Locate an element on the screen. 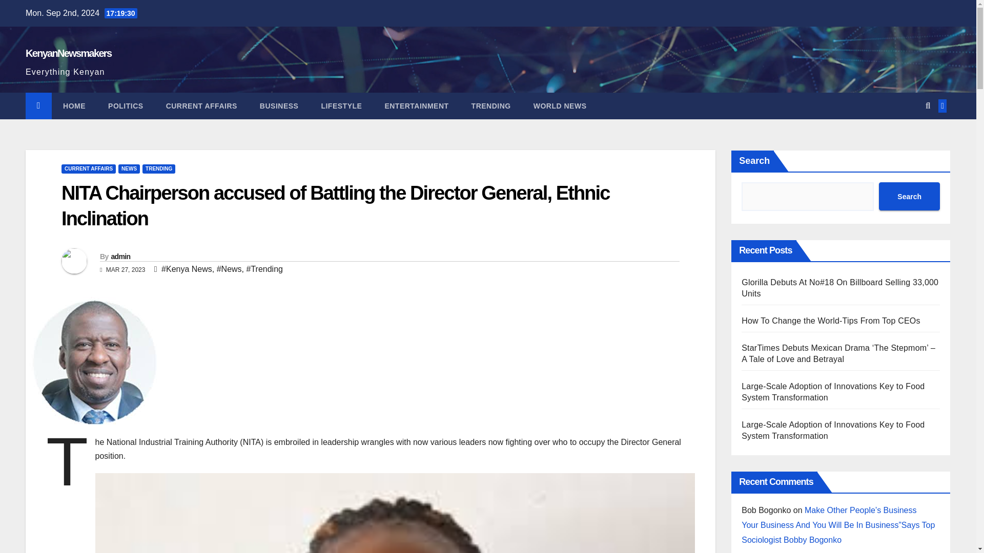  Business is located at coordinates (279, 106).